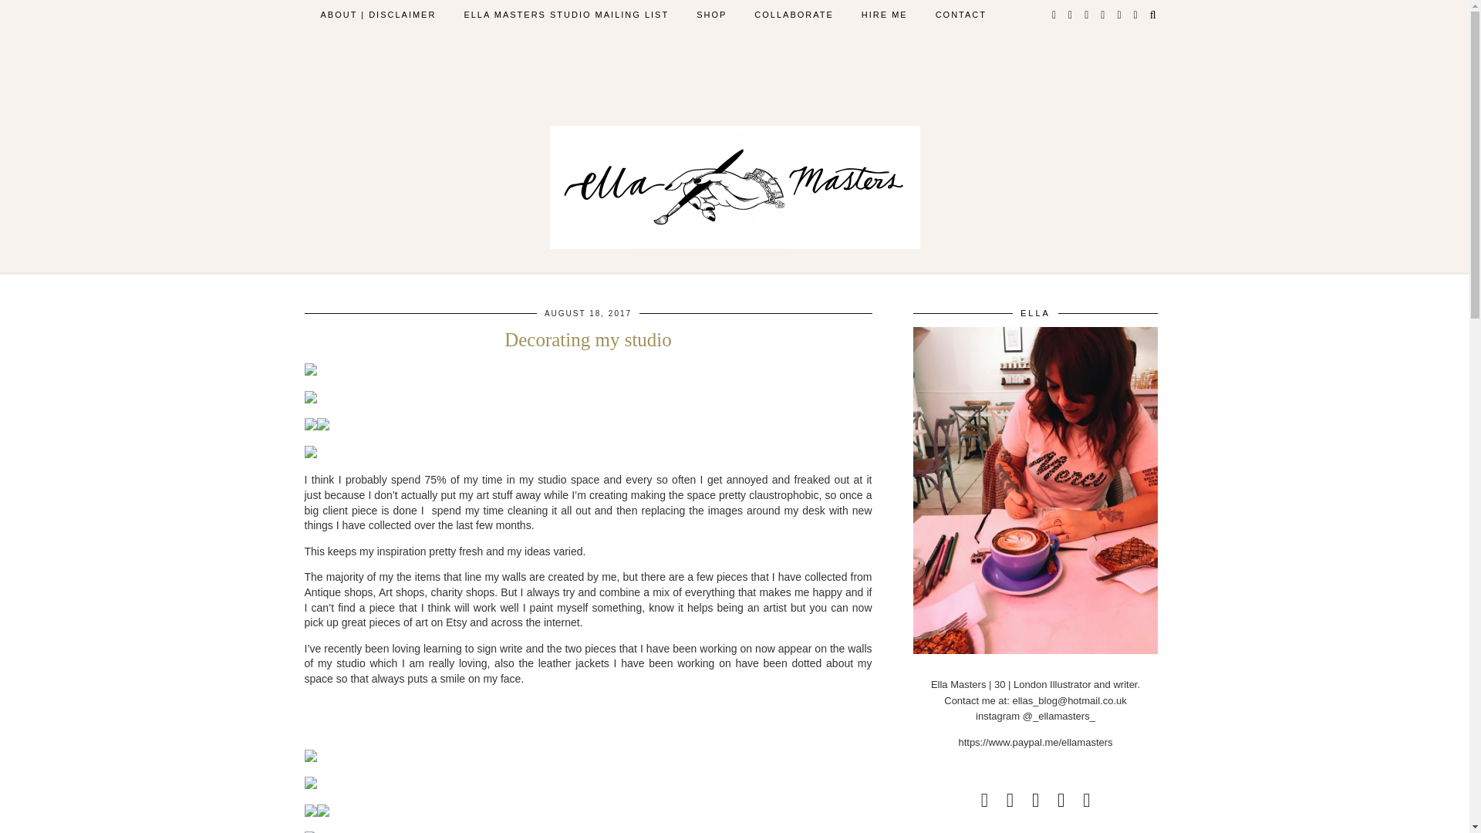 The image size is (1481, 833). I want to click on ELLA MASTERS STUDIO MAILING LIST, so click(566, 14).